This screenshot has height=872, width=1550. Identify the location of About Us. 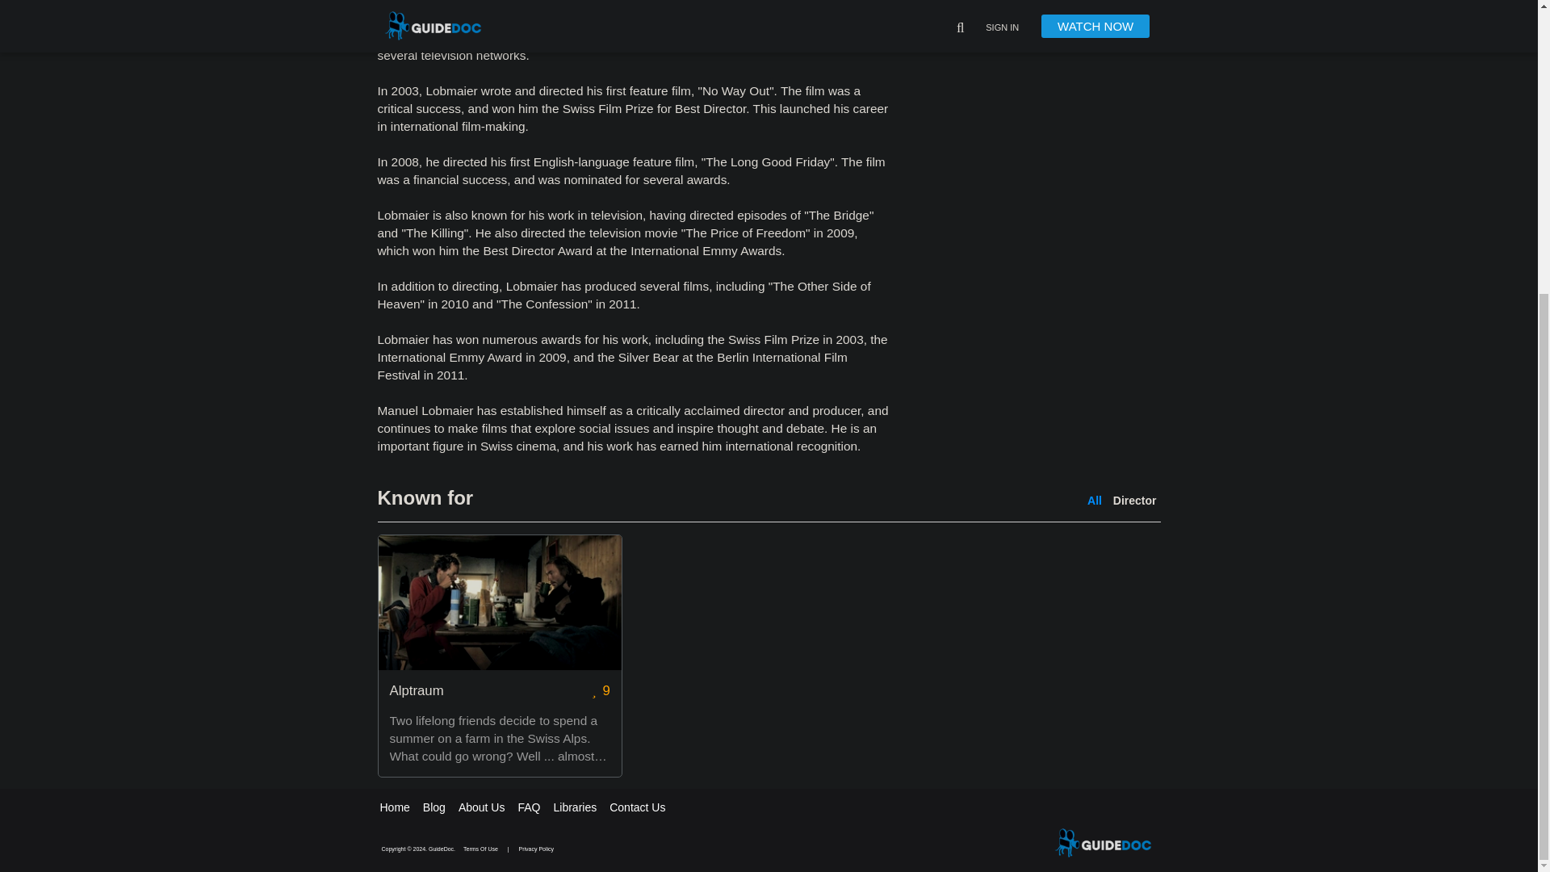
(481, 807).